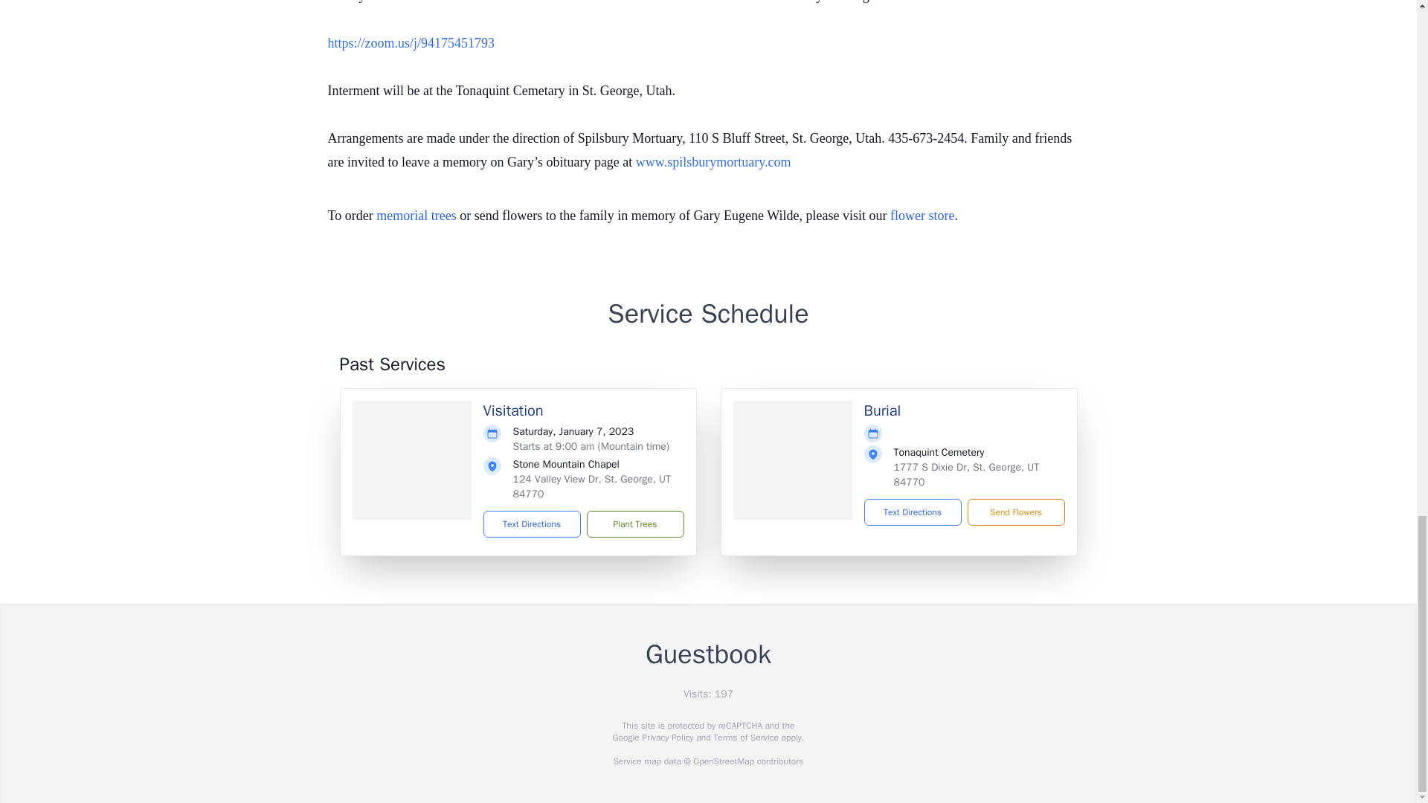 This screenshot has width=1428, height=803. I want to click on Privacy Policy, so click(666, 738).